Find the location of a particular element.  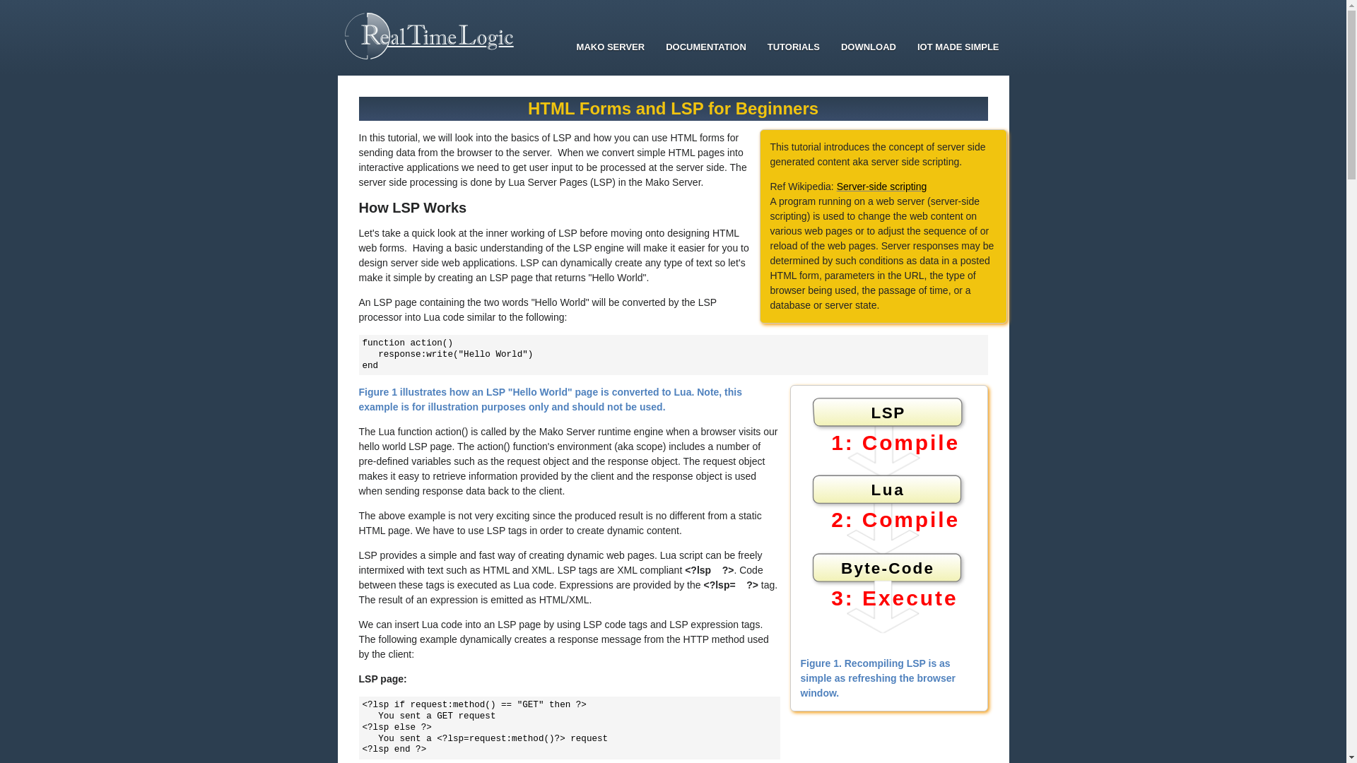

IOT MADE SIMPLE is located at coordinates (958, 47).